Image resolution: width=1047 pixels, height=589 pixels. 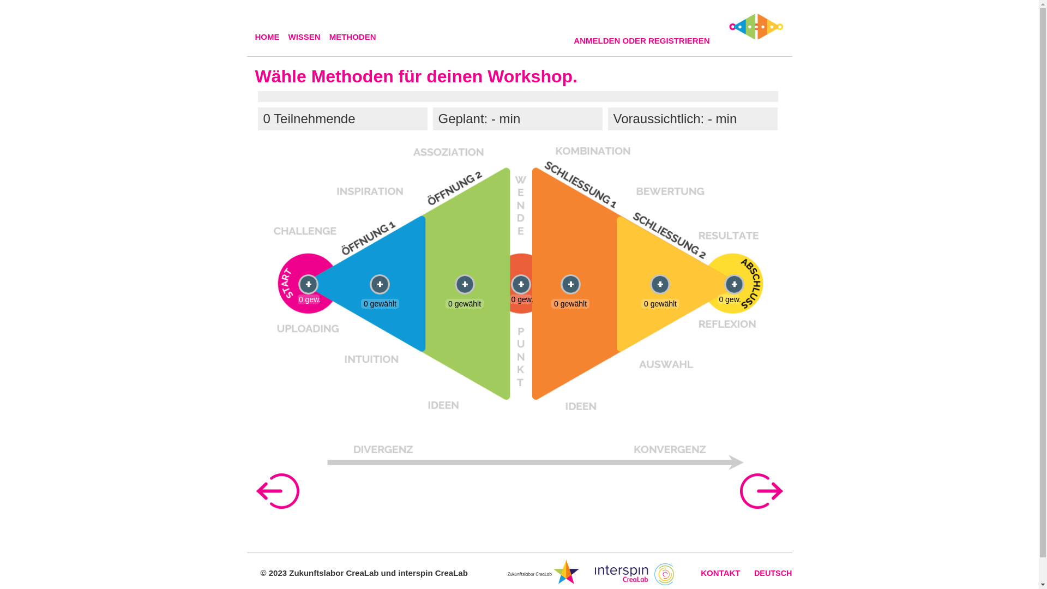 What do you see at coordinates (646, 41) in the screenshot?
I see `ANMELDEN ODER REGISTRIEREN` at bounding box center [646, 41].